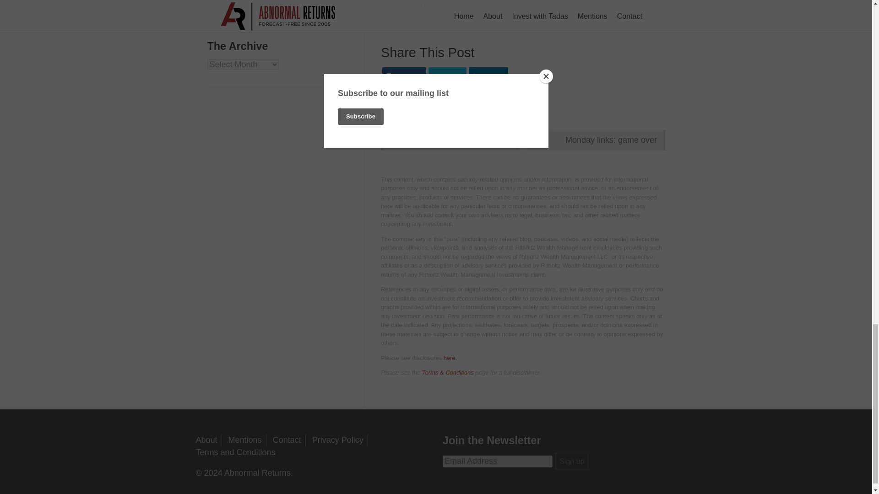 This screenshot has width=879, height=494. What do you see at coordinates (245, 440) in the screenshot?
I see `Mentions` at bounding box center [245, 440].